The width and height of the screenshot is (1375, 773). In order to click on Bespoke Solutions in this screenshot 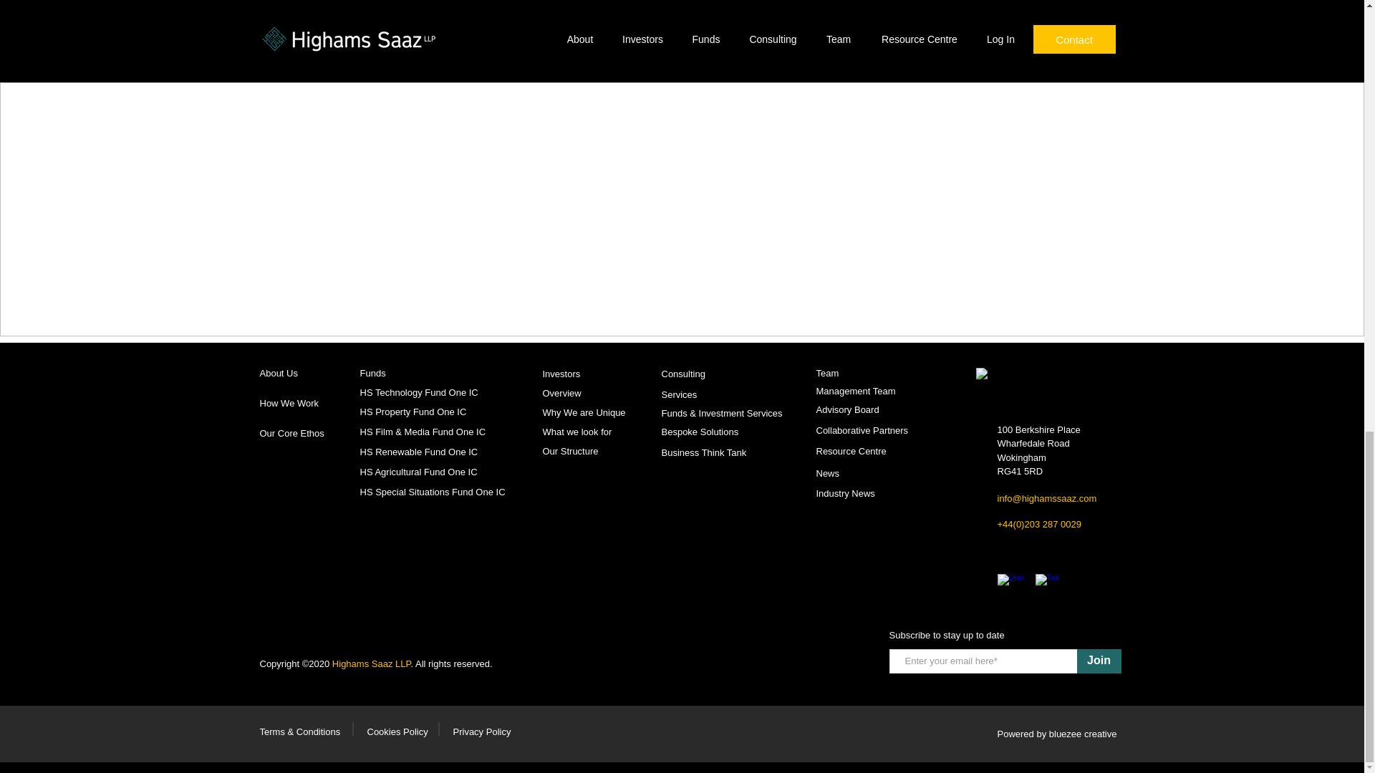, I will do `click(700, 431)`.